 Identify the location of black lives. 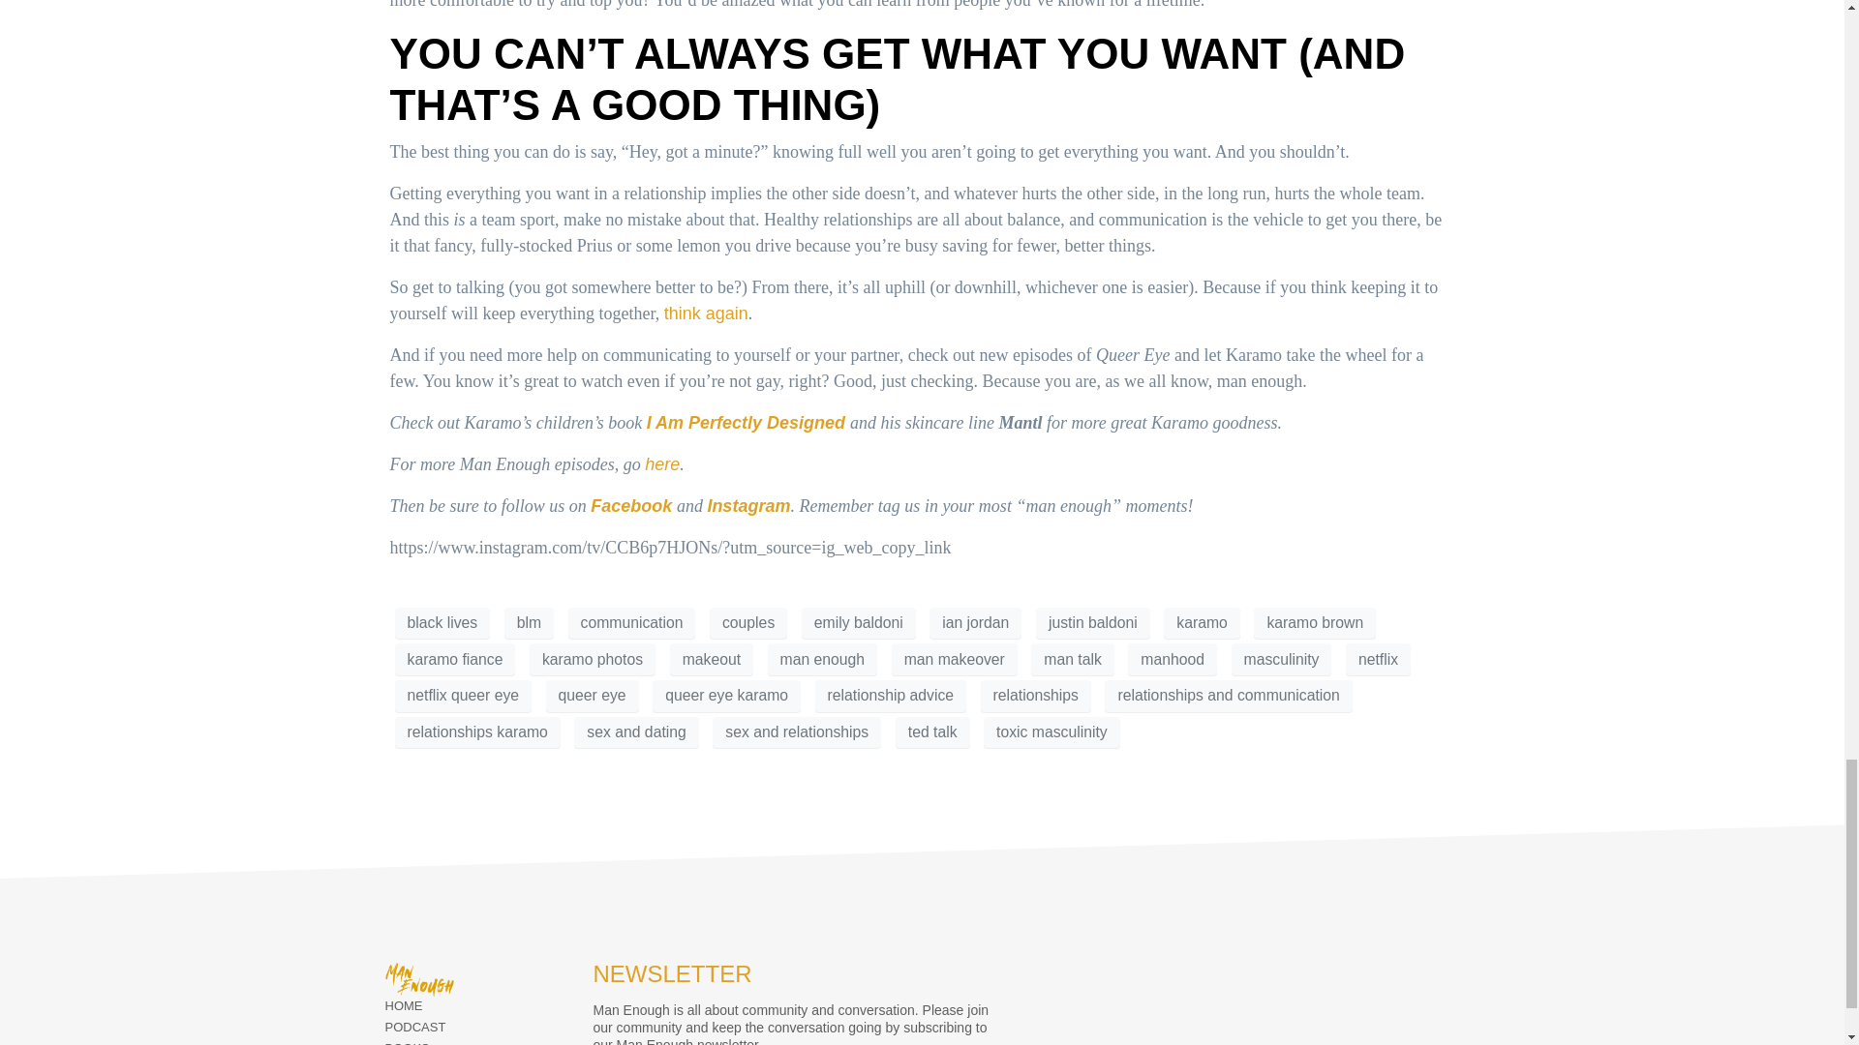
(442, 623).